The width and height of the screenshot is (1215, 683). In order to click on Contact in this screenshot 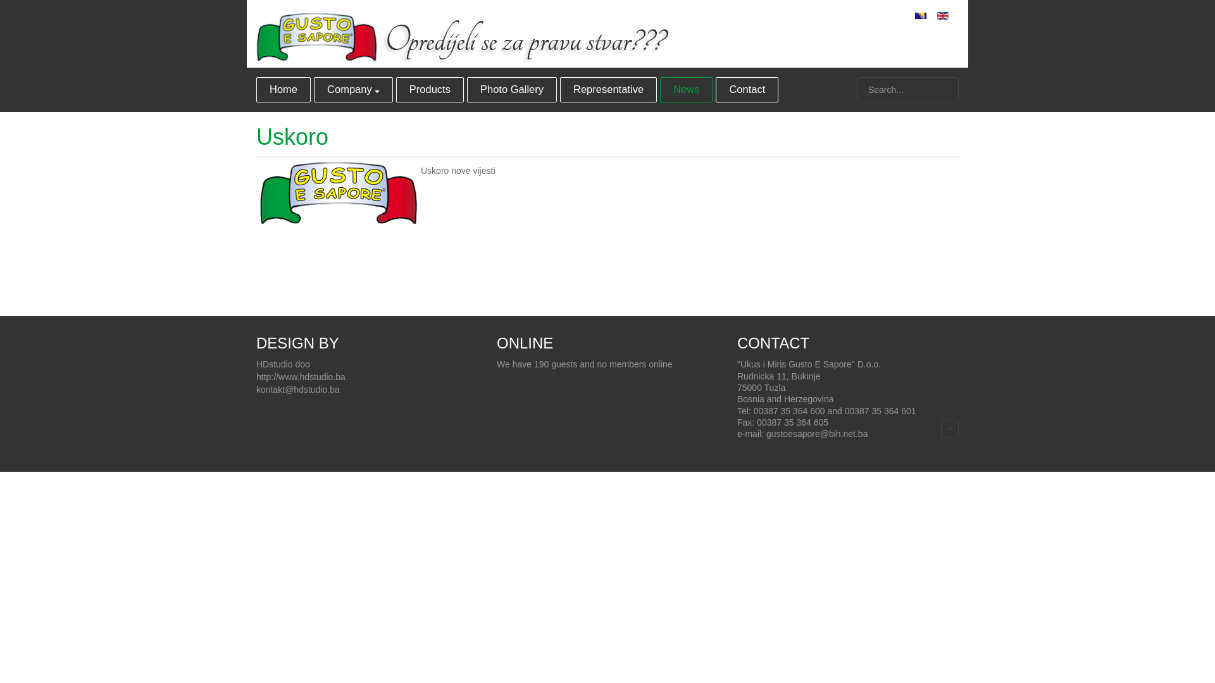, I will do `click(747, 90)`.